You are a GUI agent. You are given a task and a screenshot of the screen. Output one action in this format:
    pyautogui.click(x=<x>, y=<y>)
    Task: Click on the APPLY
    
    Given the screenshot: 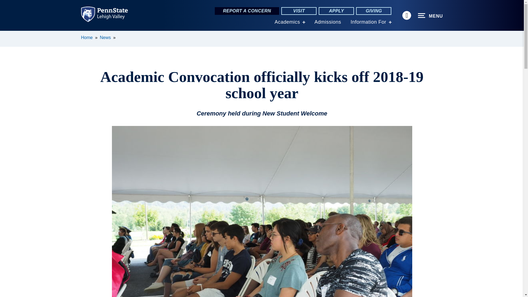 What is the action you would take?
    pyautogui.click(x=336, y=11)
    